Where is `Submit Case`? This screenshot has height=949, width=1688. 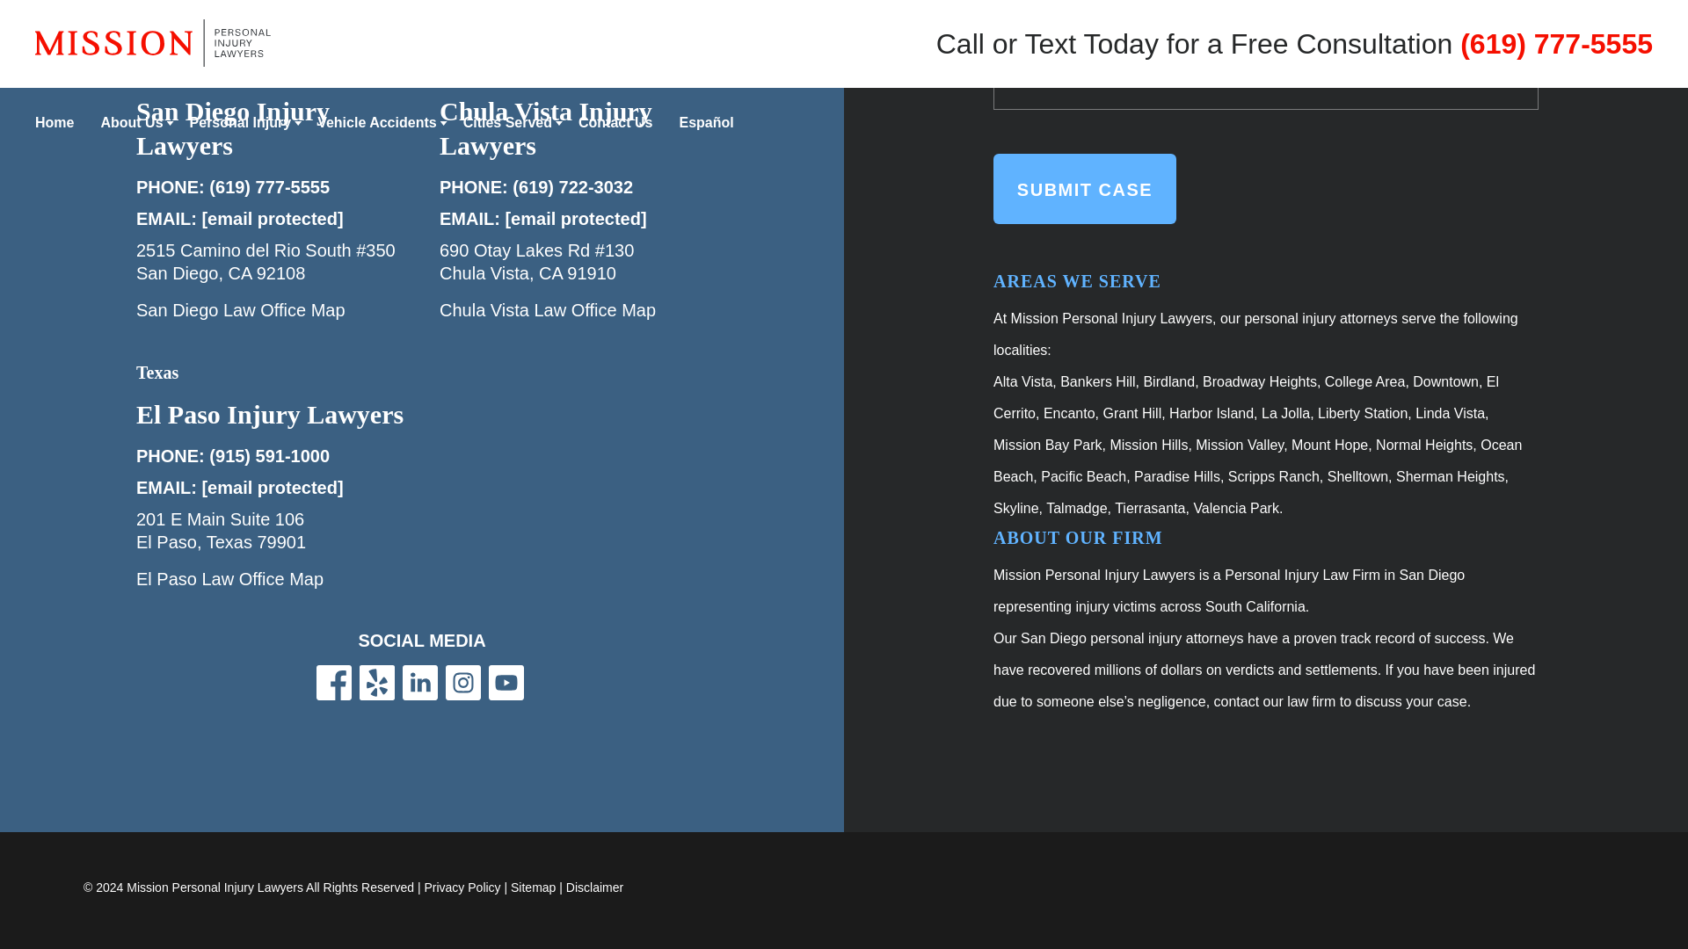
Submit Case is located at coordinates (1085, 188).